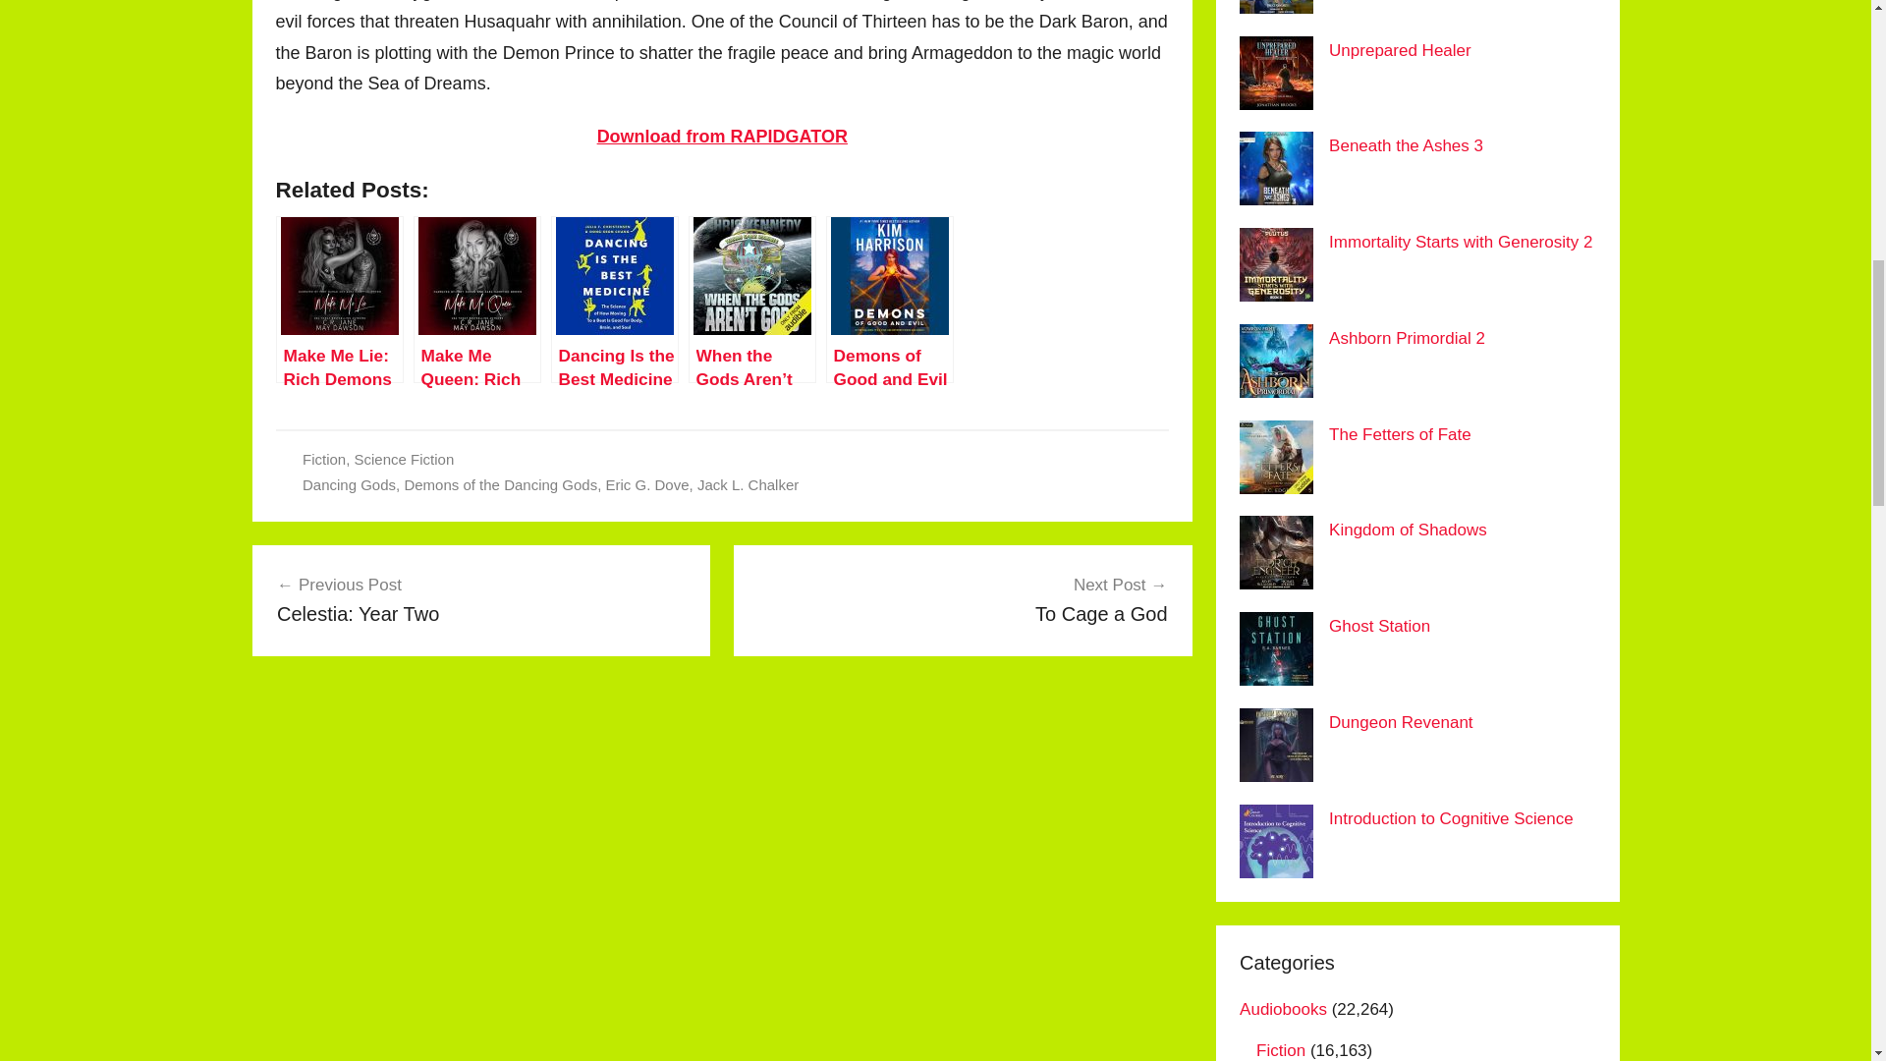  What do you see at coordinates (1460, 242) in the screenshot?
I see `Download from RAPIDGATOR` at bounding box center [1460, 242].